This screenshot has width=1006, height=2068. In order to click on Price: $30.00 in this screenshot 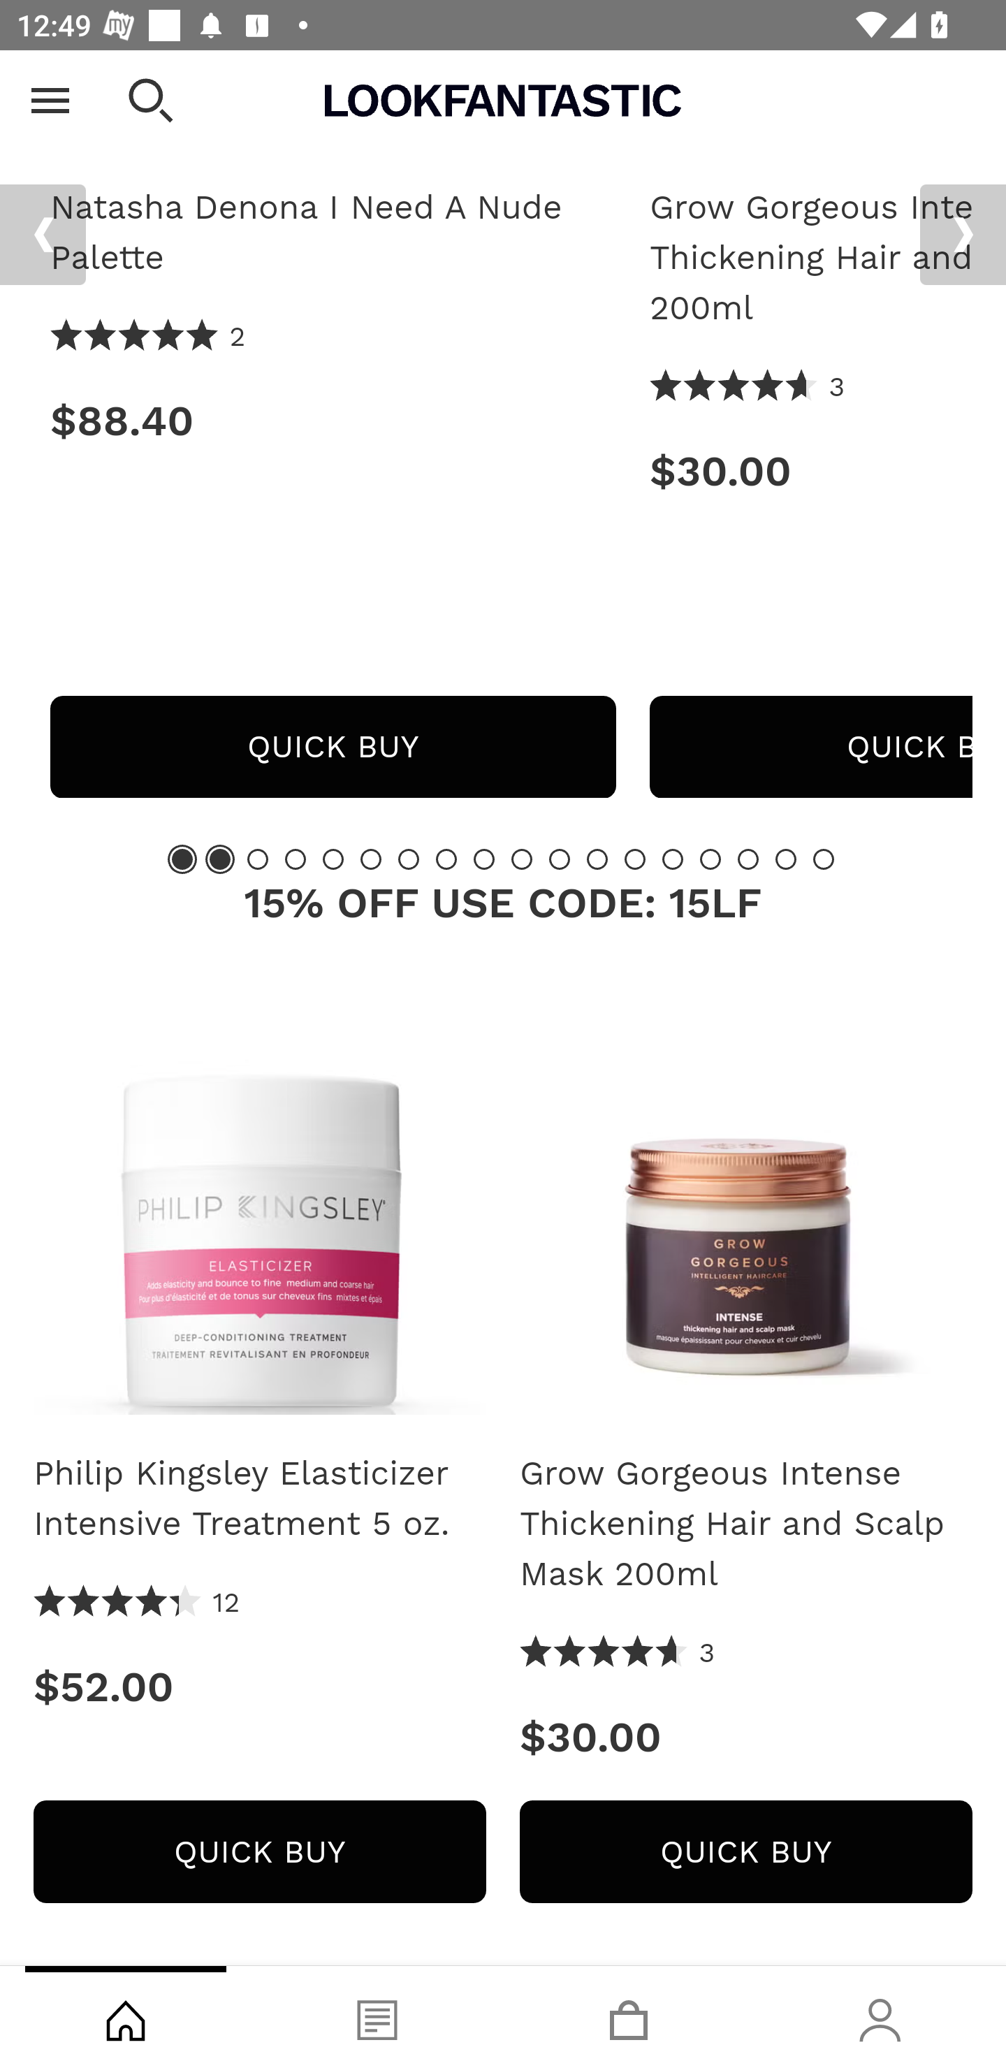, I will do `click(811, 472)`.